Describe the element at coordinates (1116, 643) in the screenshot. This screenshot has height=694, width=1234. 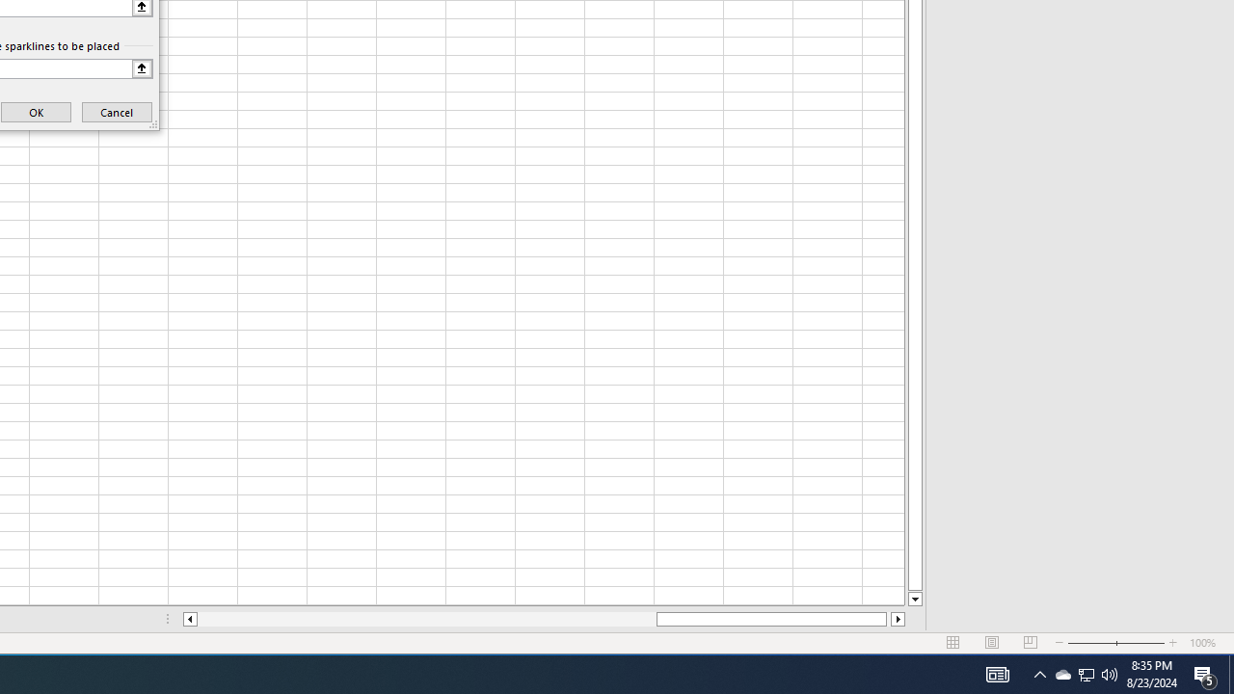
I see `Zoom` at that location.